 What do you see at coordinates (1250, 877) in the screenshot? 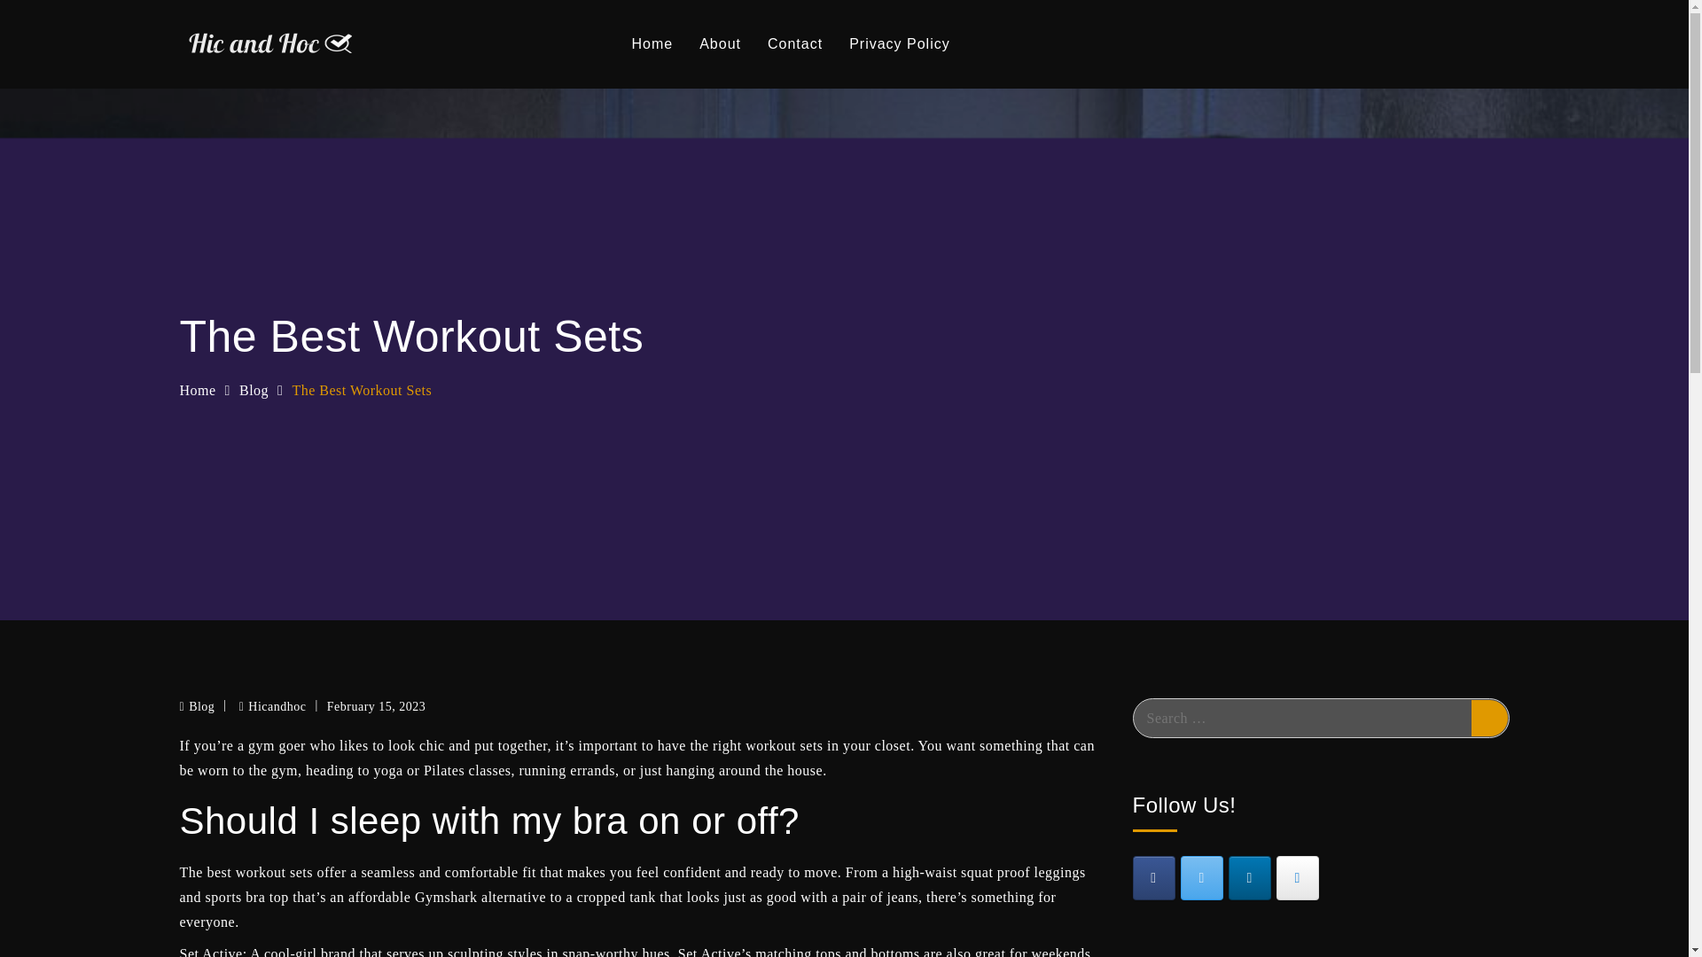
I see `Hic and Hoc on Linkedin` at bounding box center [1250, 877].